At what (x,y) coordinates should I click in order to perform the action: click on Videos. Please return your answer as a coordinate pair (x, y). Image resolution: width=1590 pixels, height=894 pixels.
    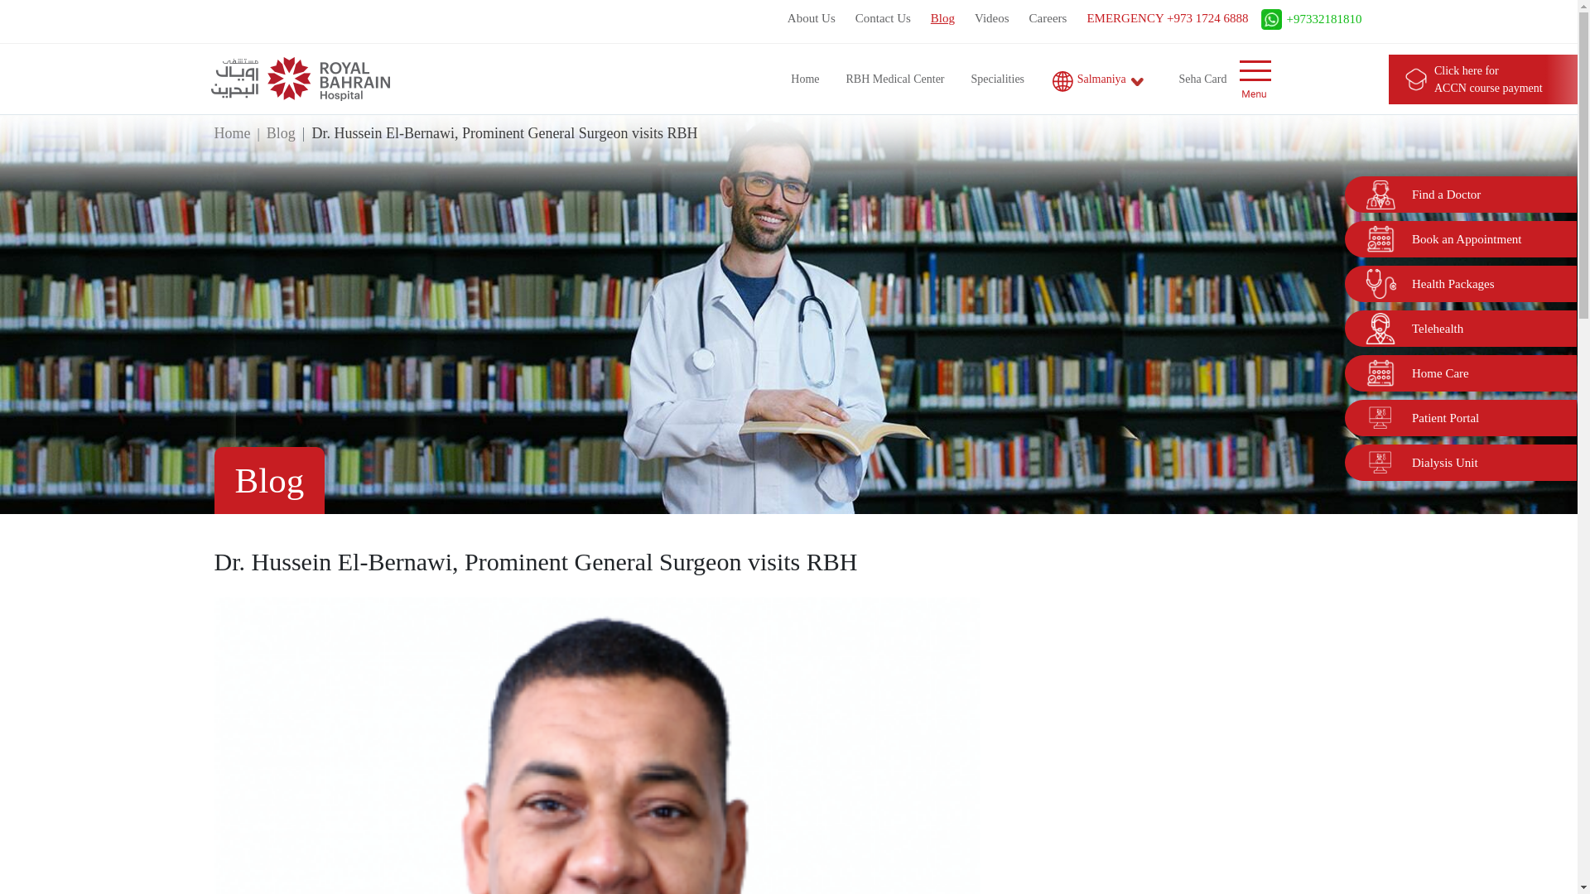
    Looking at the image, I should click on (992, 21).